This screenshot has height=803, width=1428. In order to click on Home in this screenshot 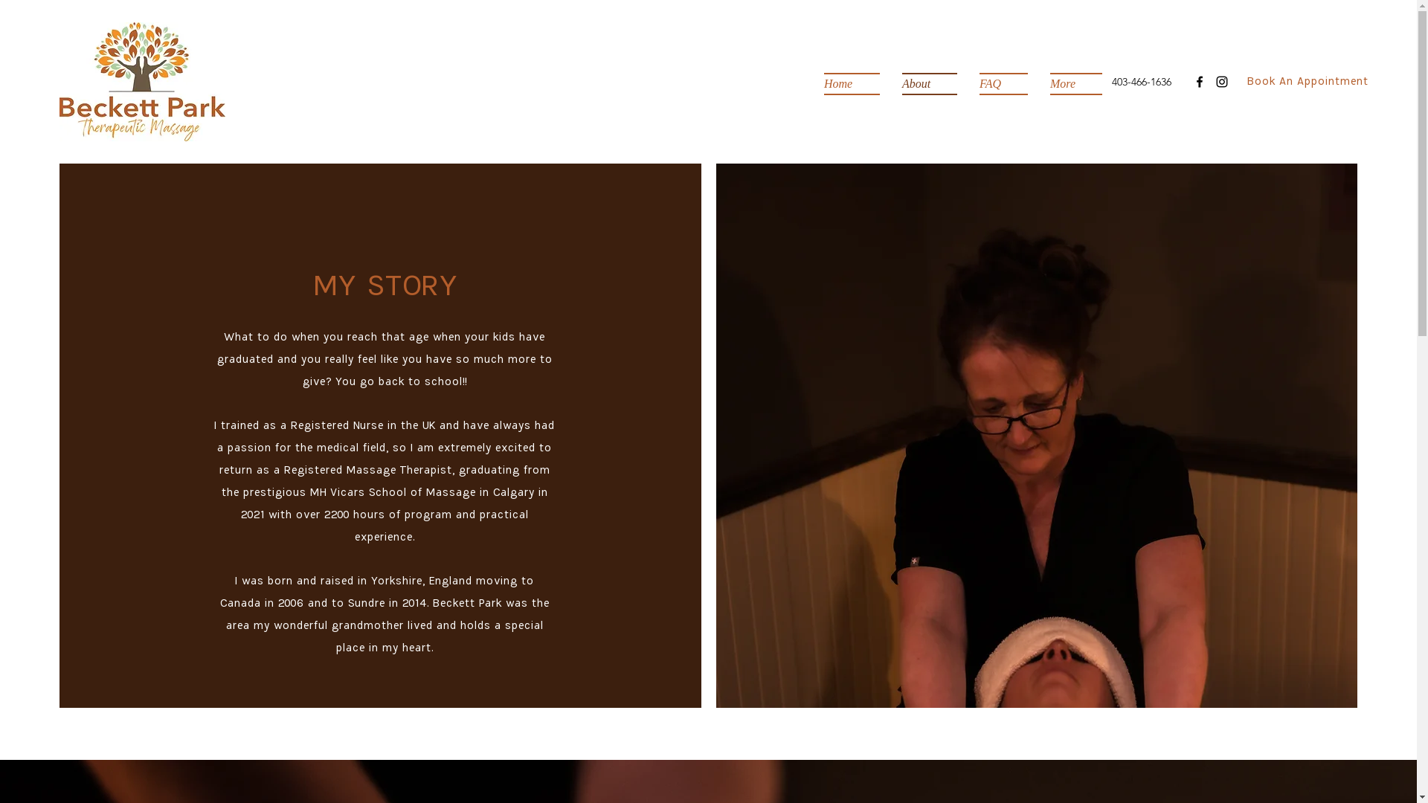, I will do `click(858, 84)`.